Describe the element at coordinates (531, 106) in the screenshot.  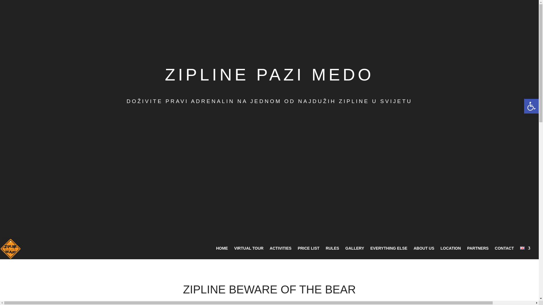
I see `Accessibility Tools` at that location.